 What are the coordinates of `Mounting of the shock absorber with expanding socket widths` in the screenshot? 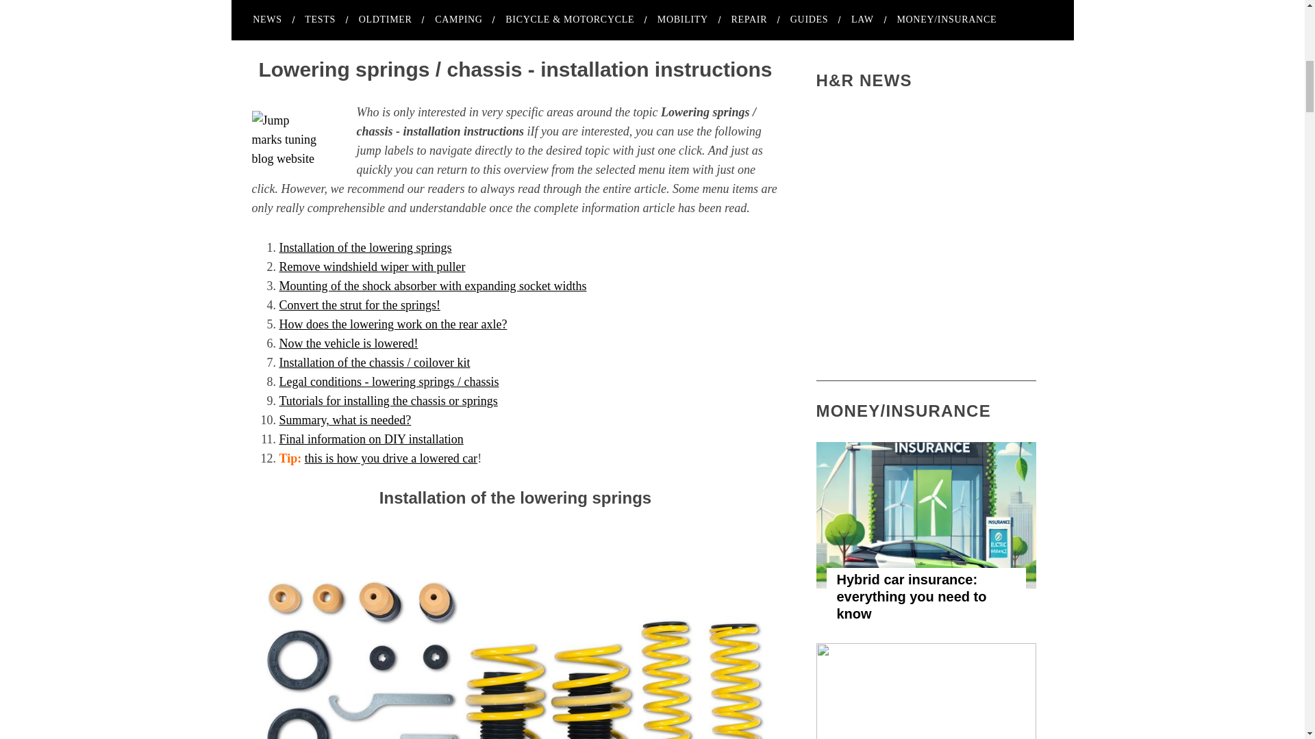 It's located at (433, 286).